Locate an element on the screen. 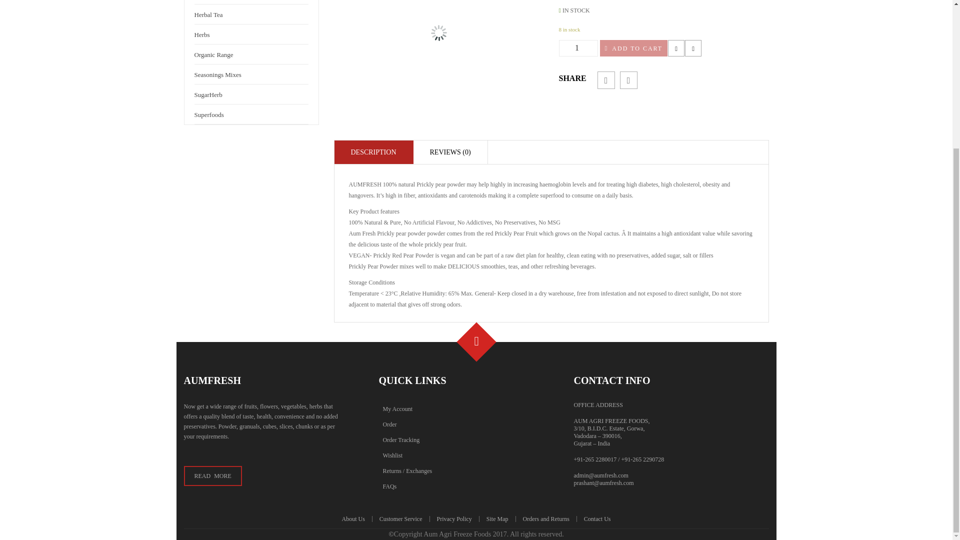 This screenshot has height=540, width=960. ADD TO CART is located at coordinates (634, 47).